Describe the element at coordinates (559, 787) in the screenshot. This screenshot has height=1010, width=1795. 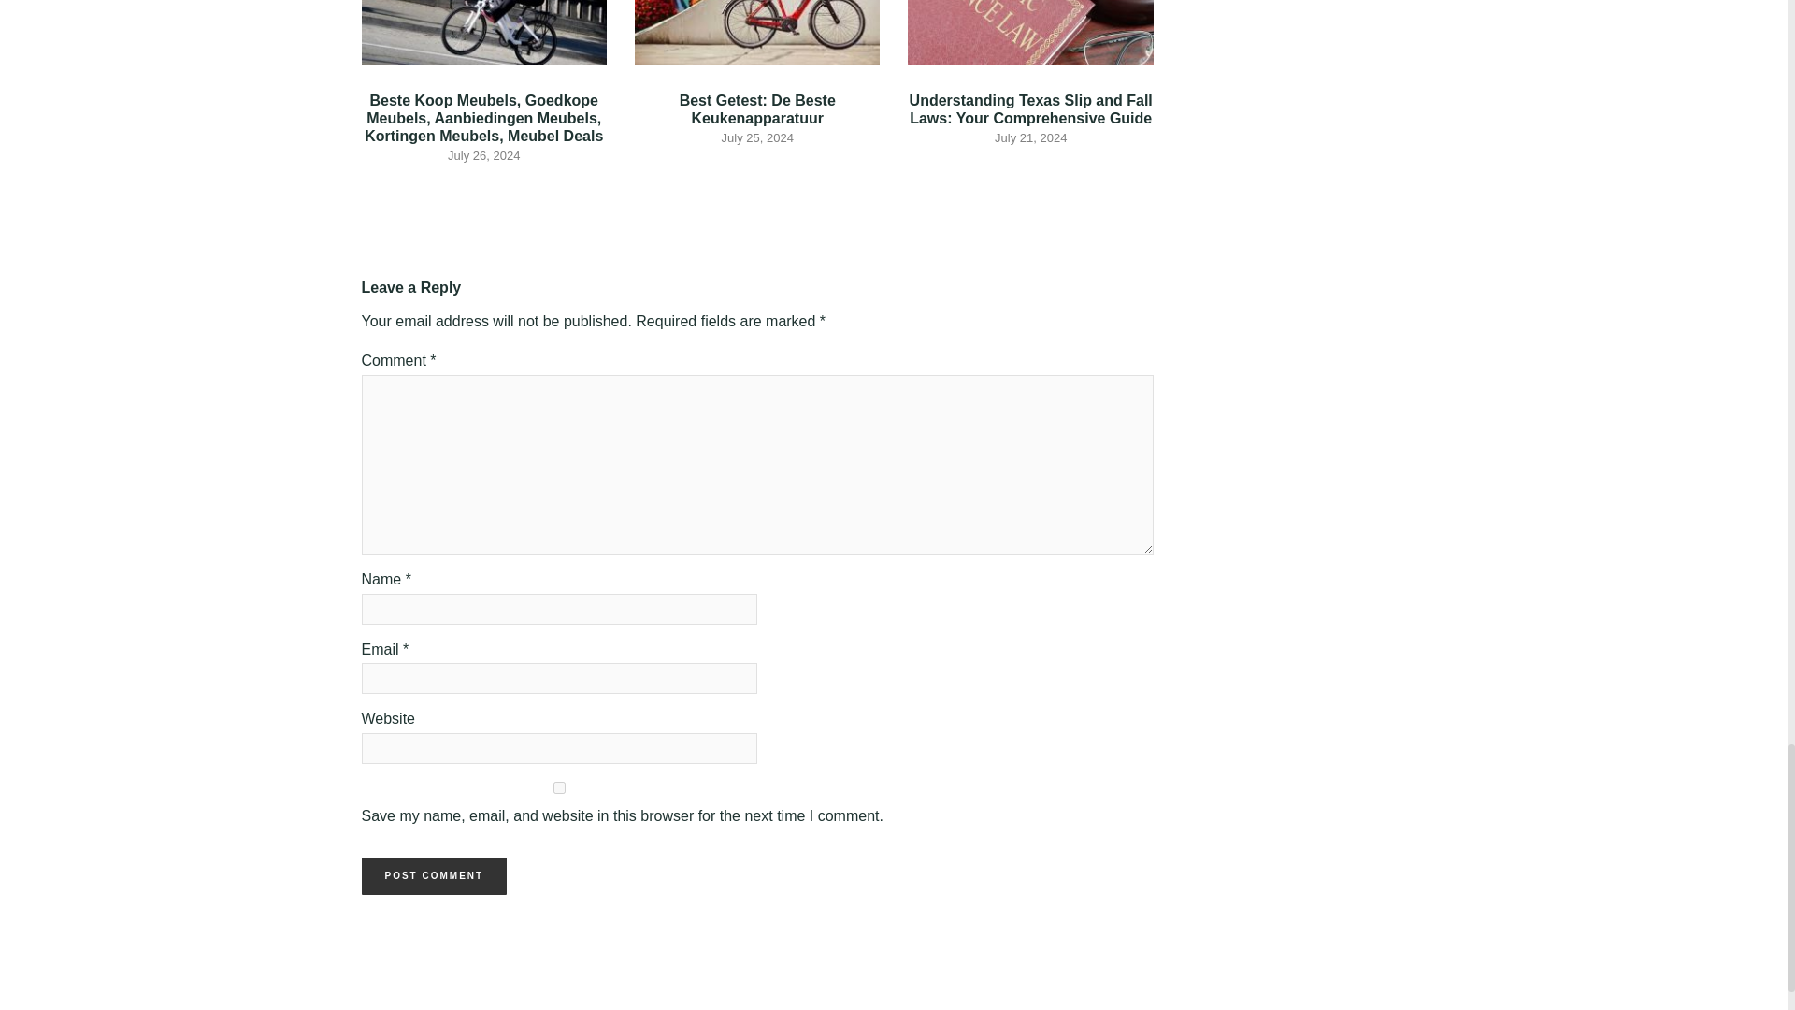
I see `yes` at that location.